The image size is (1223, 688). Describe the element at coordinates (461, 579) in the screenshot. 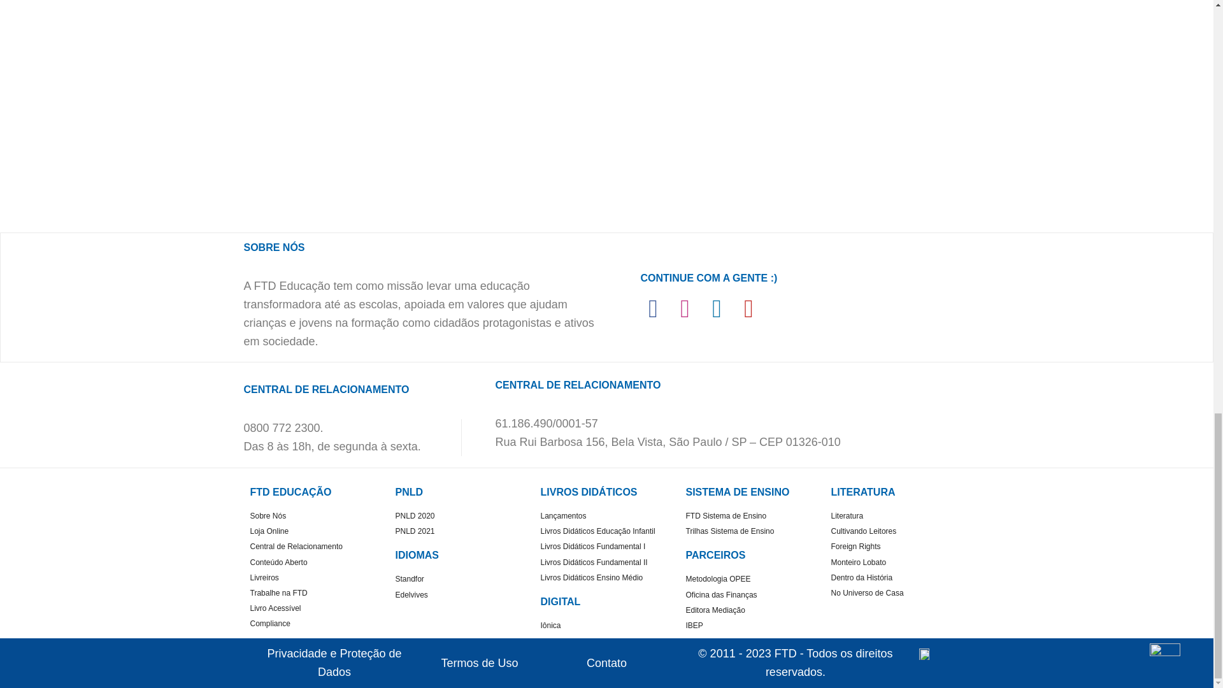

I see `Standfor` at that location.